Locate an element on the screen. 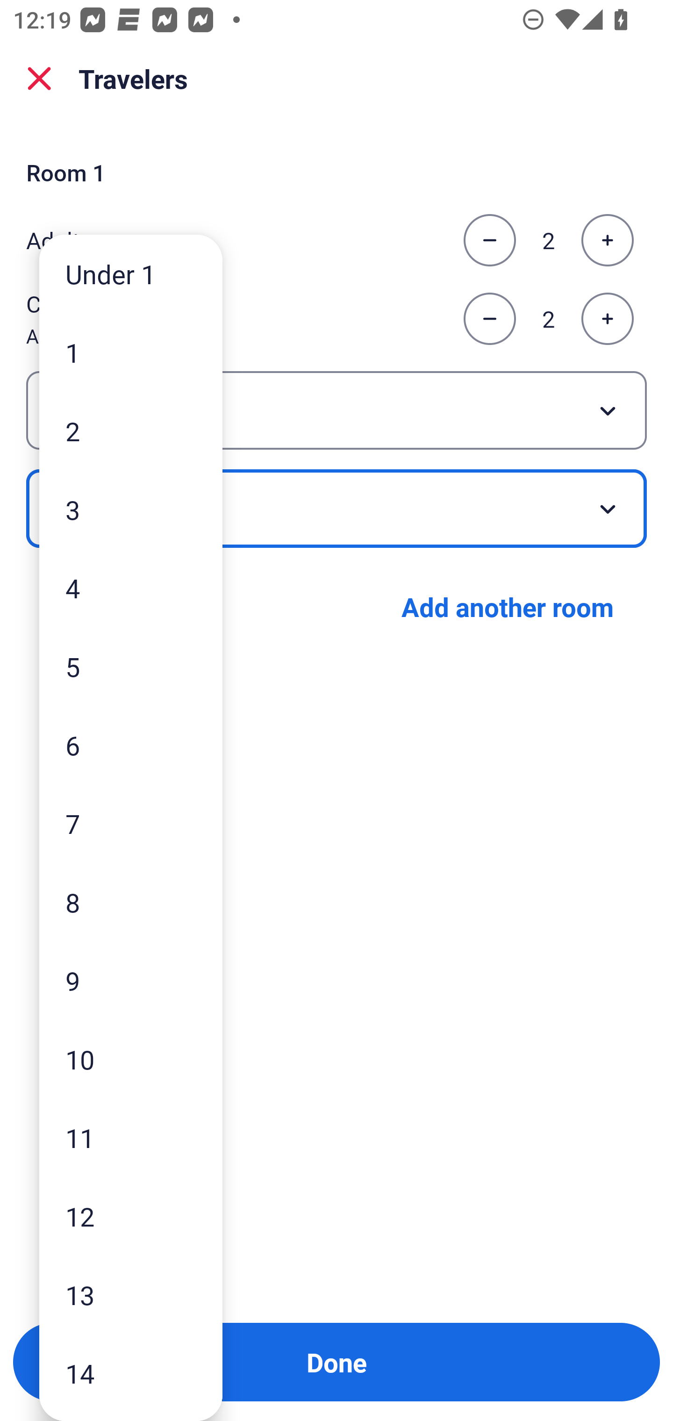 The width and height of the screenshot is (673, 1421). 2 is located at coordinates (131, 431).